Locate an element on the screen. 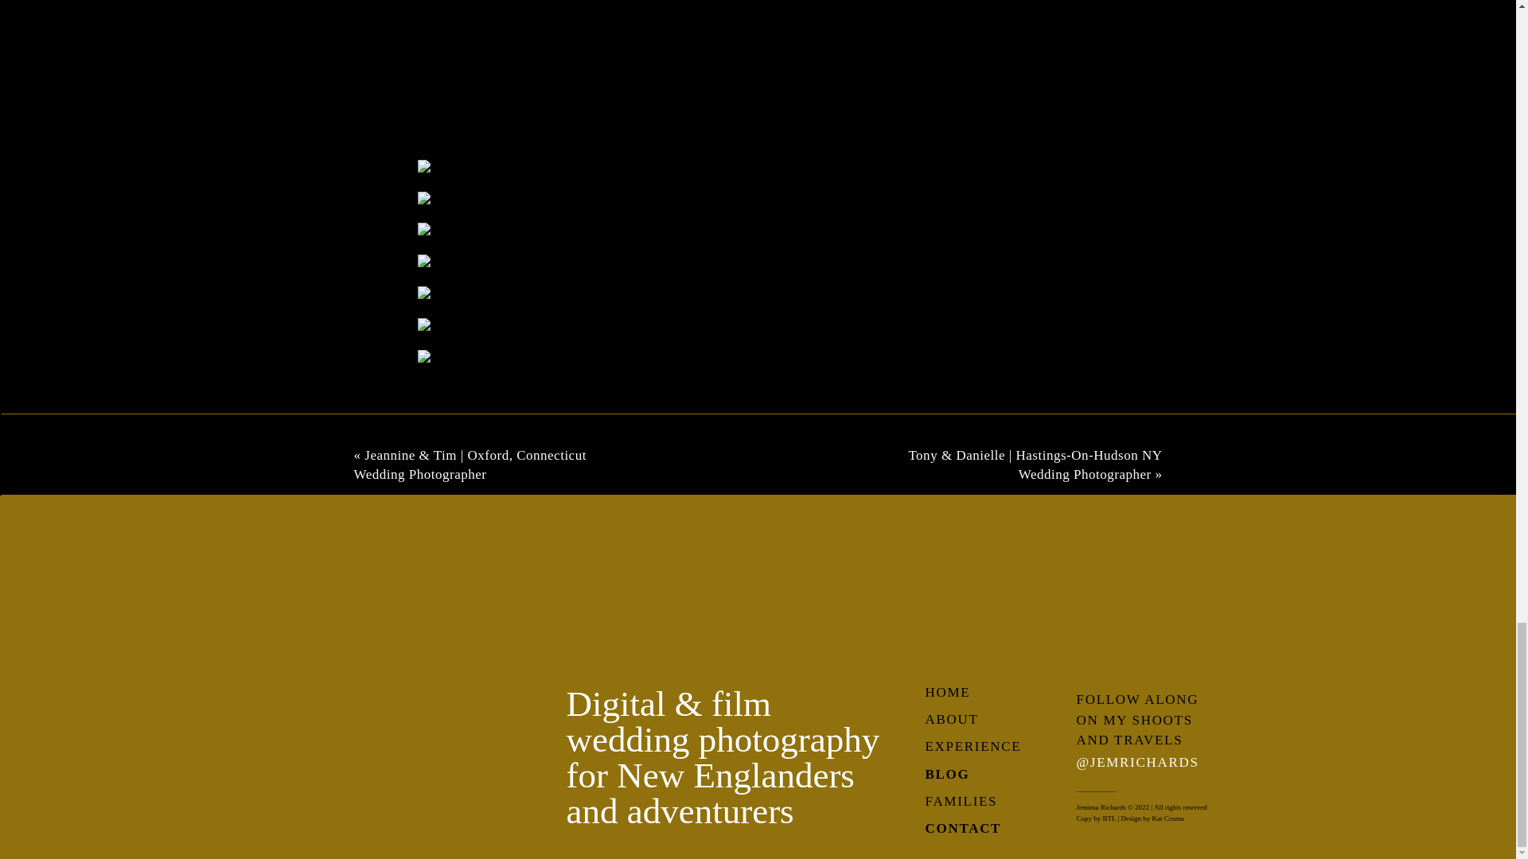  FOLLOW ALONG ON MY SHOOTS AND TRAVELS is located at coordinates (1141, 717).